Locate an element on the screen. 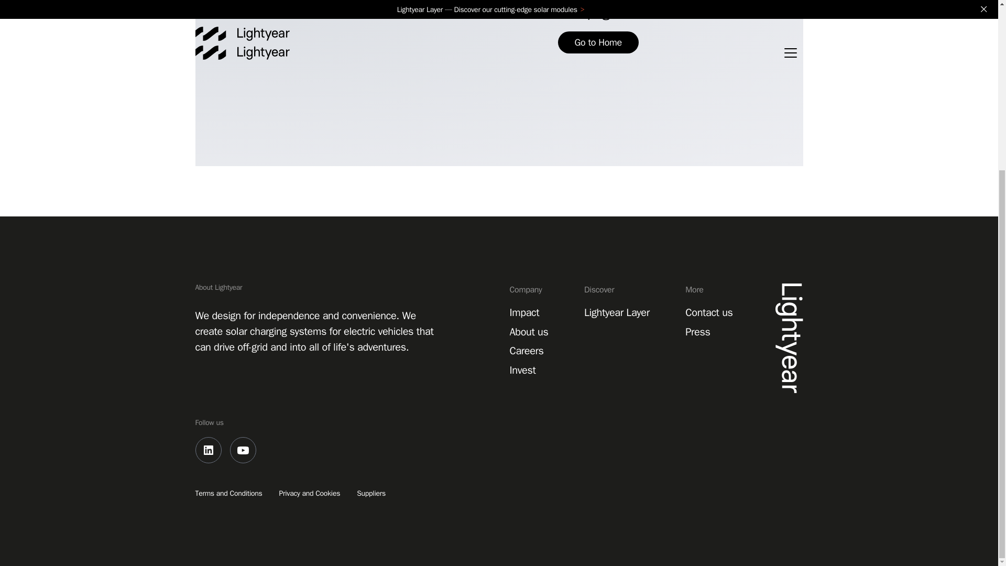 This screenshot has height=566, width=1006. Invest is located at coordinates (522, 370).